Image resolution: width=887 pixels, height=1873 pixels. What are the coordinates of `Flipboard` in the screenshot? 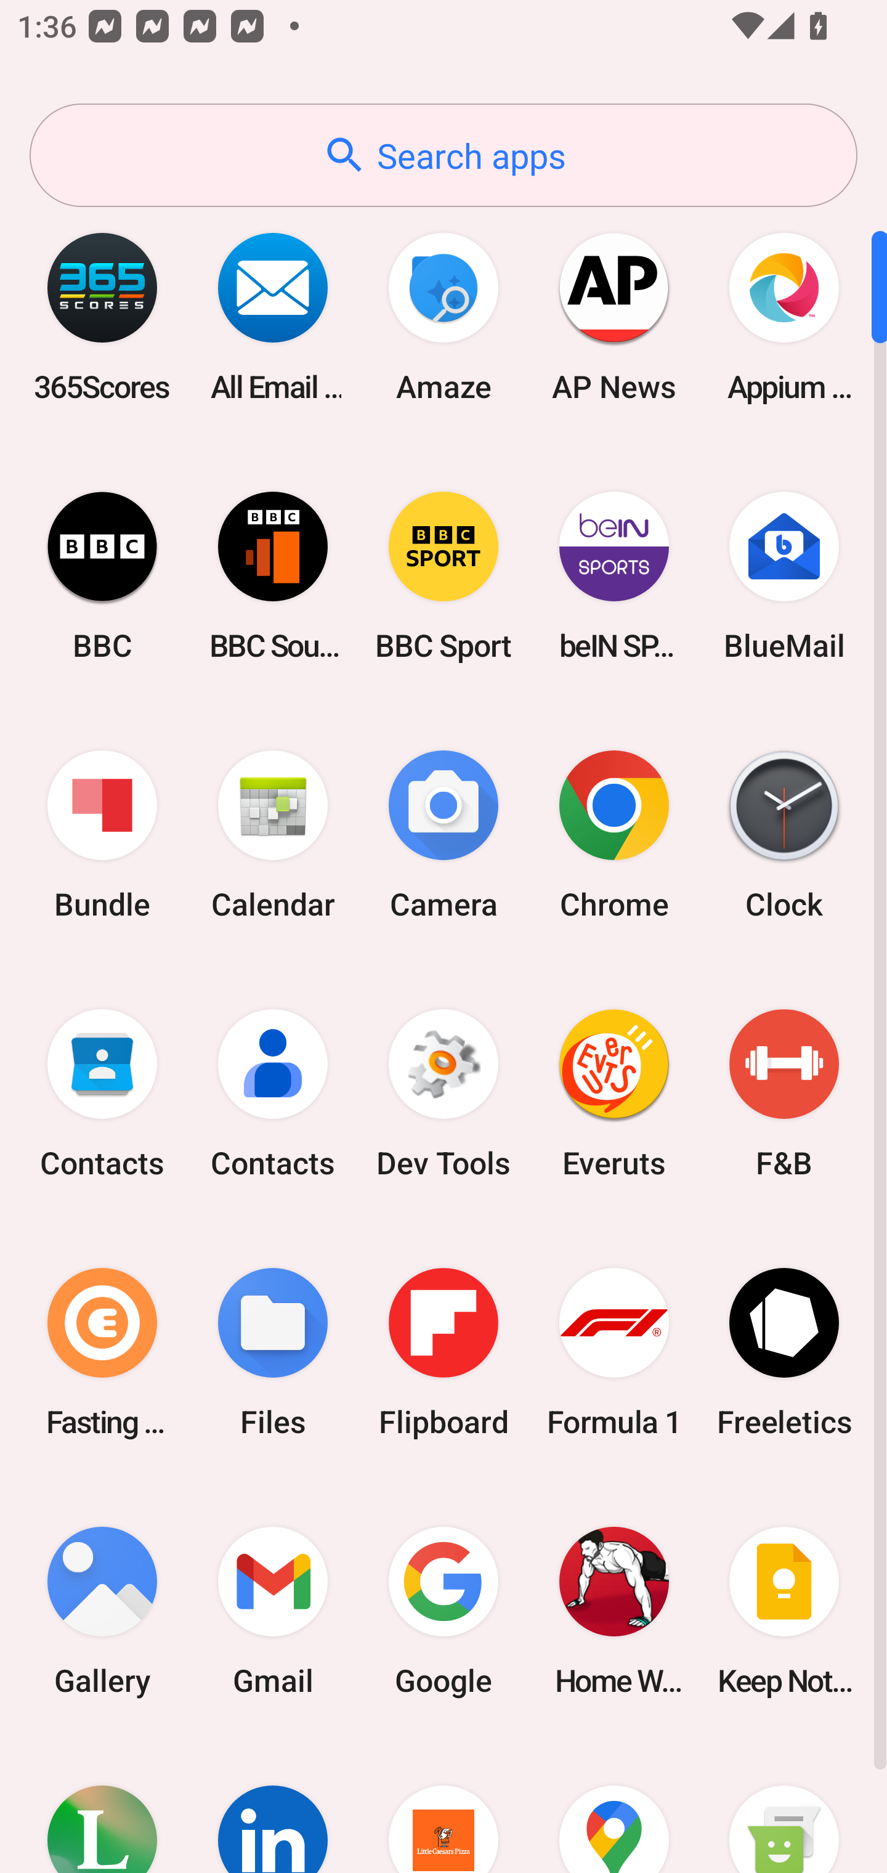 It's located at (443, 1352).